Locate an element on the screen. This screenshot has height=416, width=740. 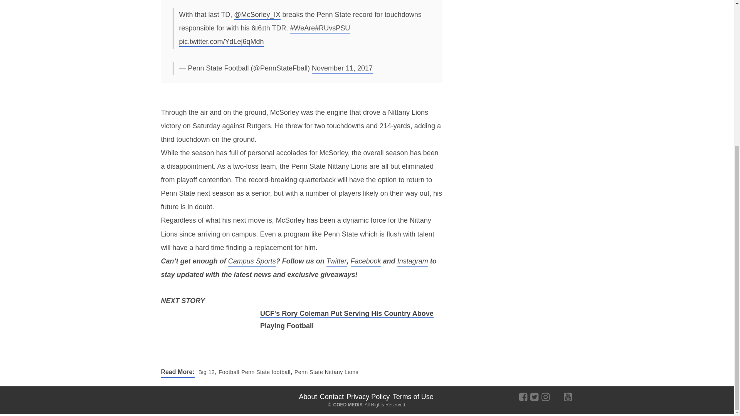
Football is located at coordinates (228, 372).